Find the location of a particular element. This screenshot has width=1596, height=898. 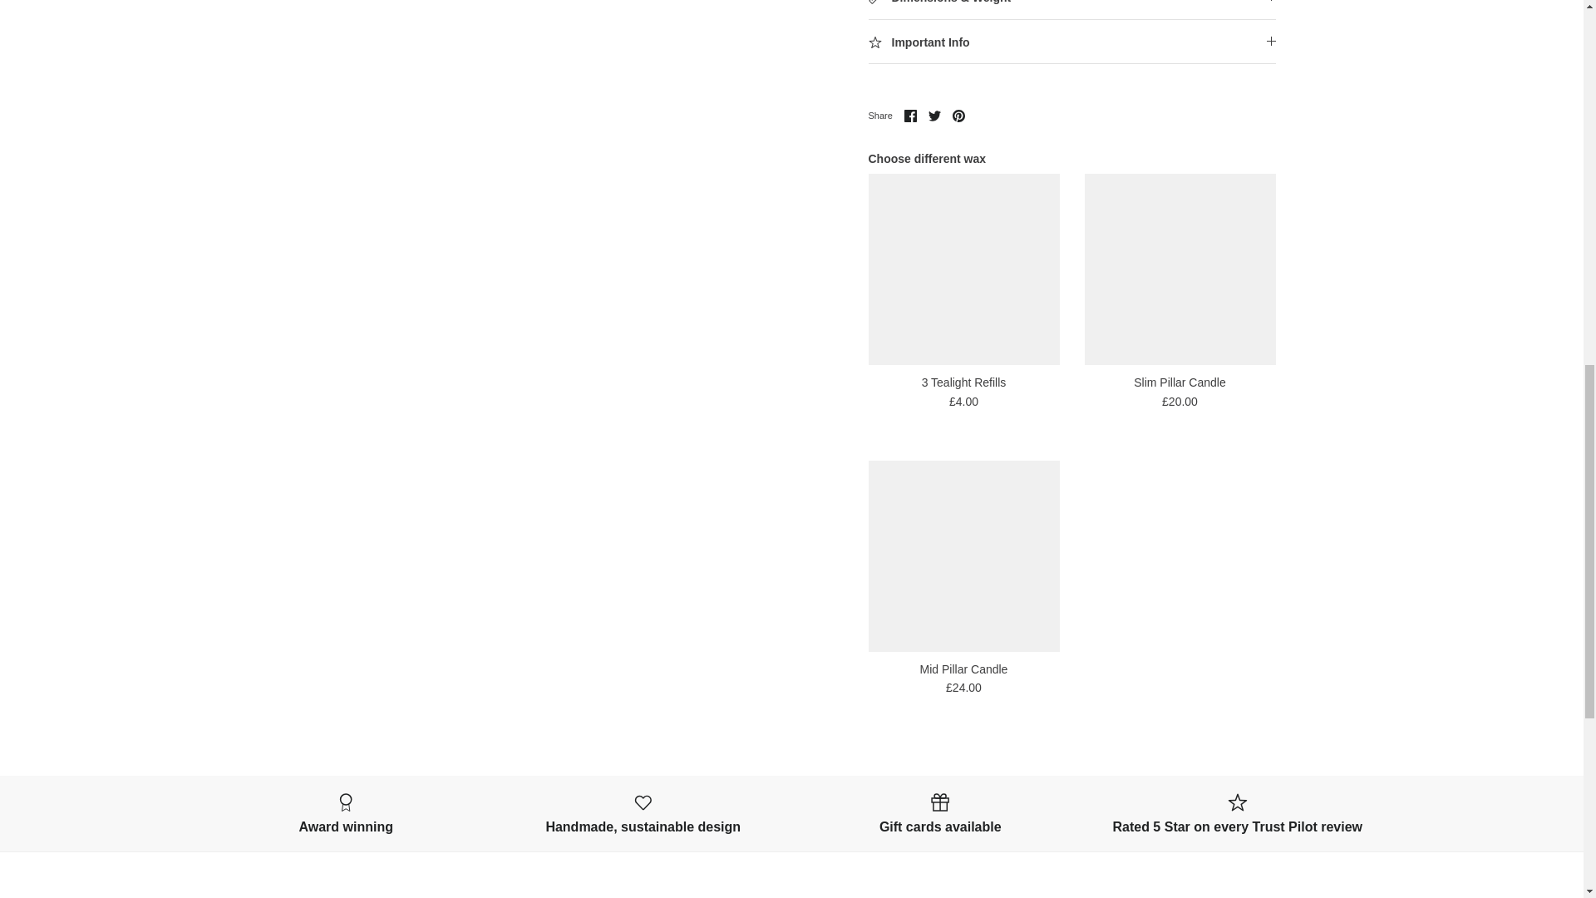

Pinterest is located at coordinates (959, 115).